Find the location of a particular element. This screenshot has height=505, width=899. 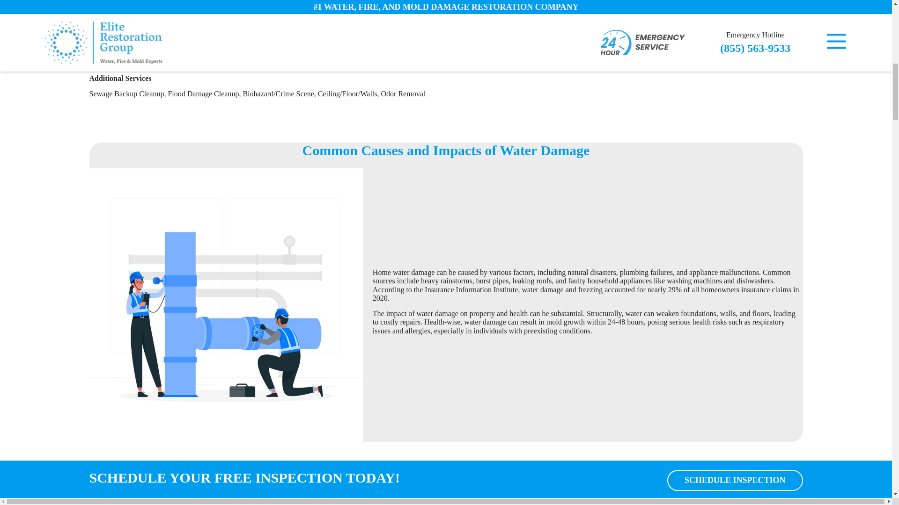

SCHEDULE INSPECTION is located at coordinates (735, 480).